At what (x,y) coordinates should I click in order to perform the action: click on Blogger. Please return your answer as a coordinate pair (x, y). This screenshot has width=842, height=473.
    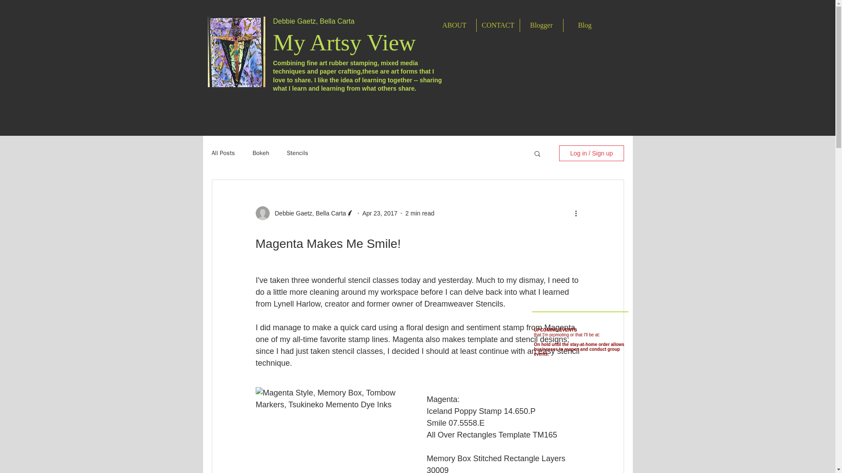
    Looking at the image, I should click on (542, 25).